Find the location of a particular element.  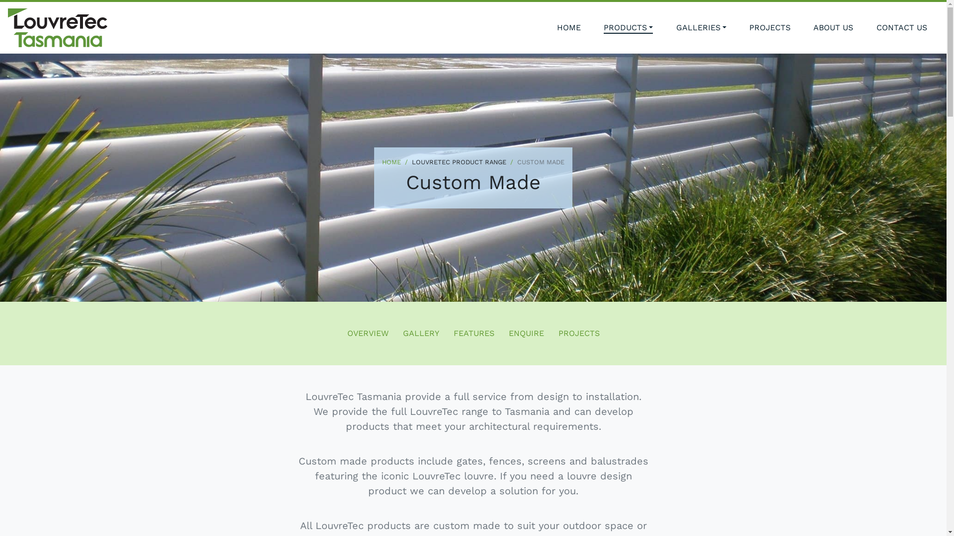

FEATURES is located at coordinates (474, 334).